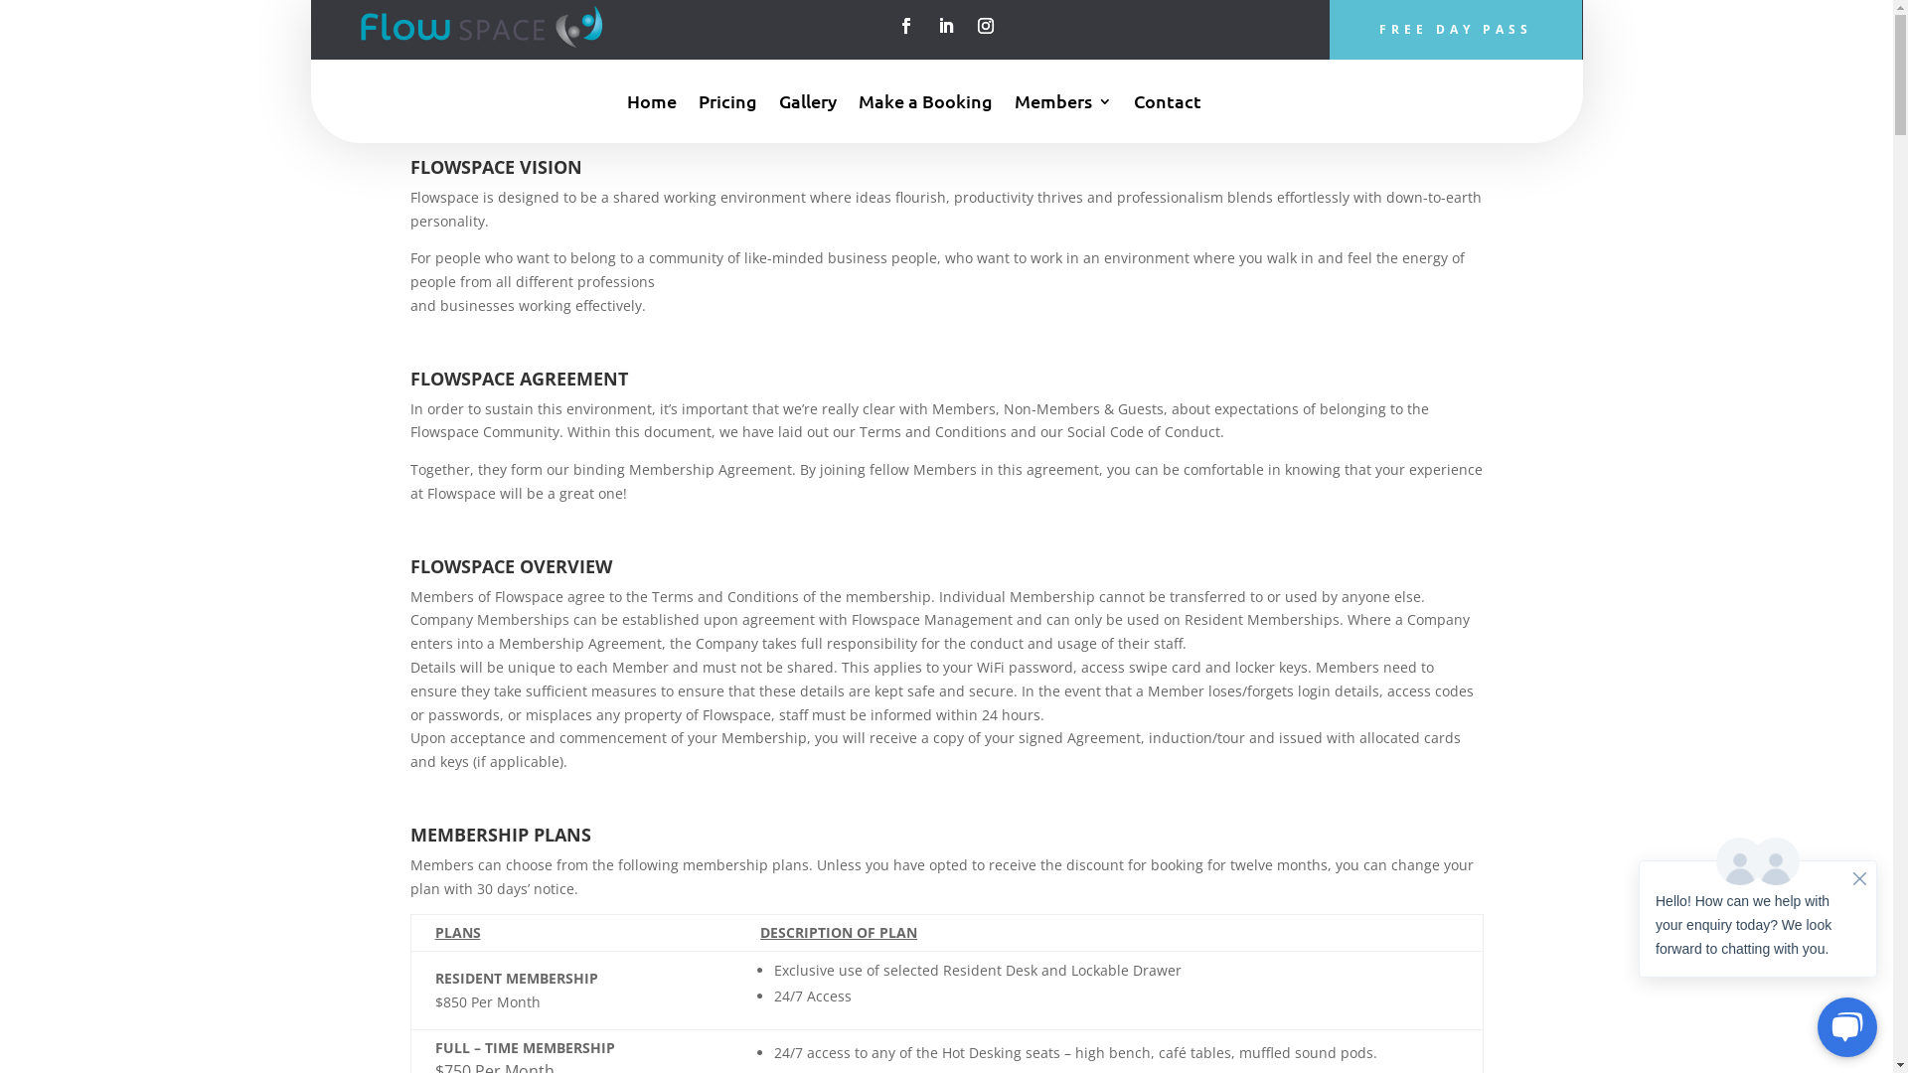 The image size is (1908, 1073). Describe the element at coordinates (946, 26) in the screenshot. I see `Follow on LinkedIn` at that location.